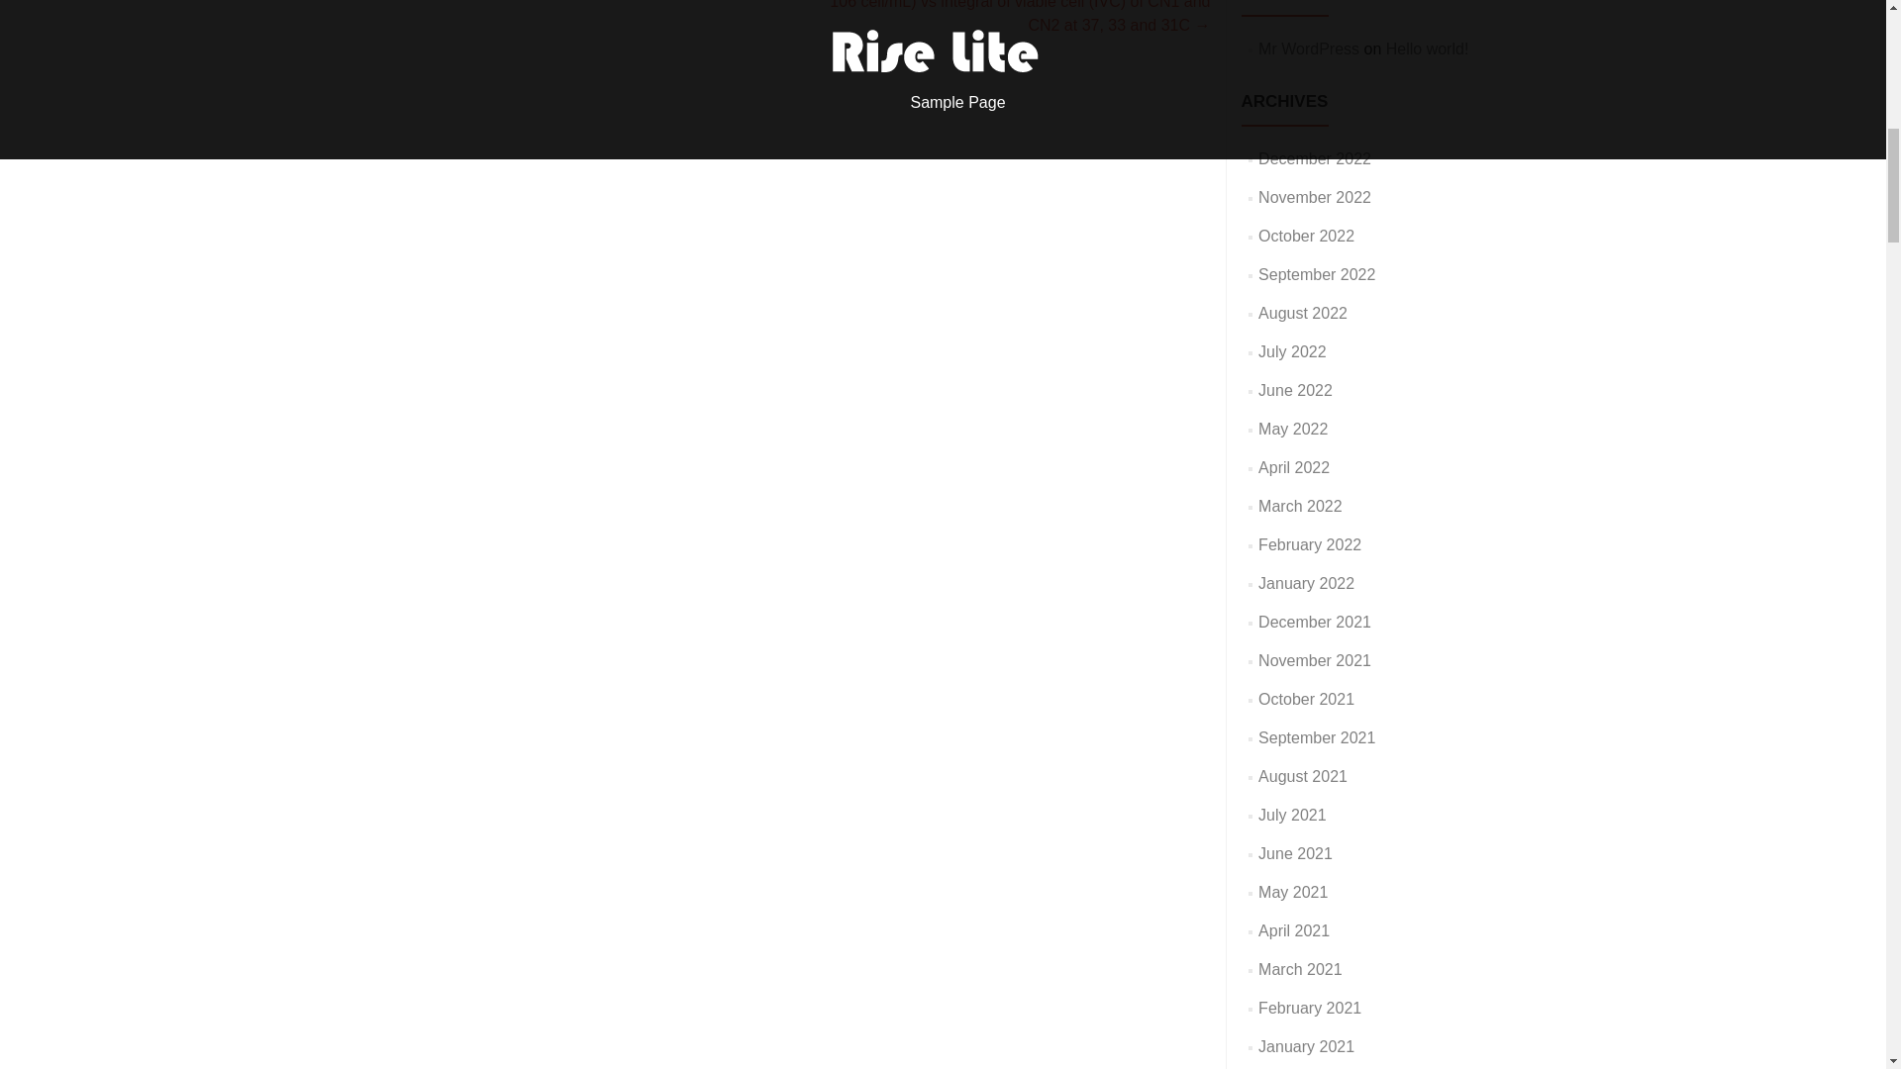  What do you see at coordinates (1303, 313) in the screenshot?
I see `August 2022` at bounding box center [1303, 313].